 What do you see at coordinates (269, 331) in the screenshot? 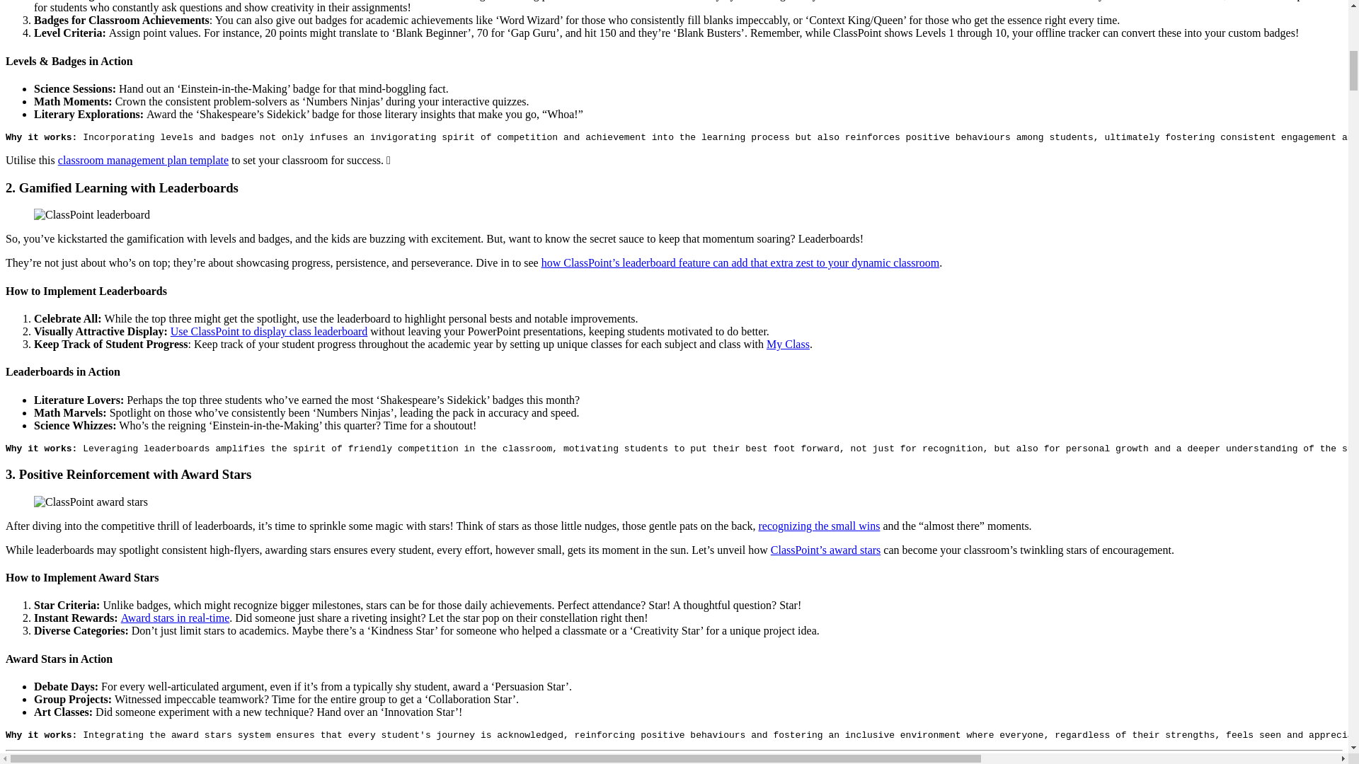
I see `Use ClassPoint to display class leaderboard` at bounding box center [269, 331].